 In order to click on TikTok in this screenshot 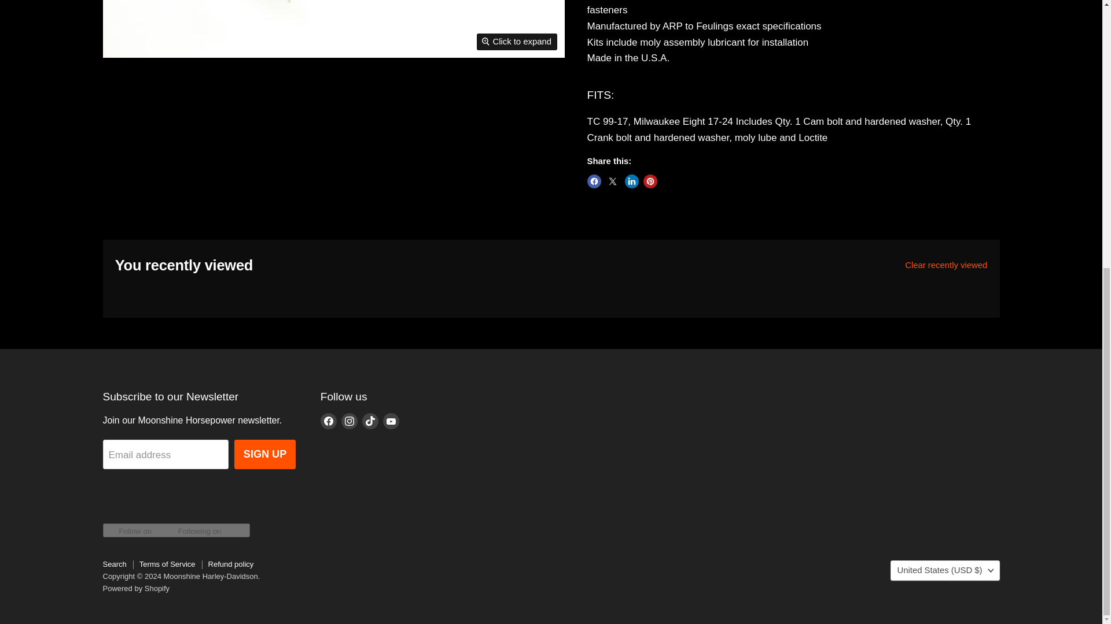, I will do `click(370, 421)`.